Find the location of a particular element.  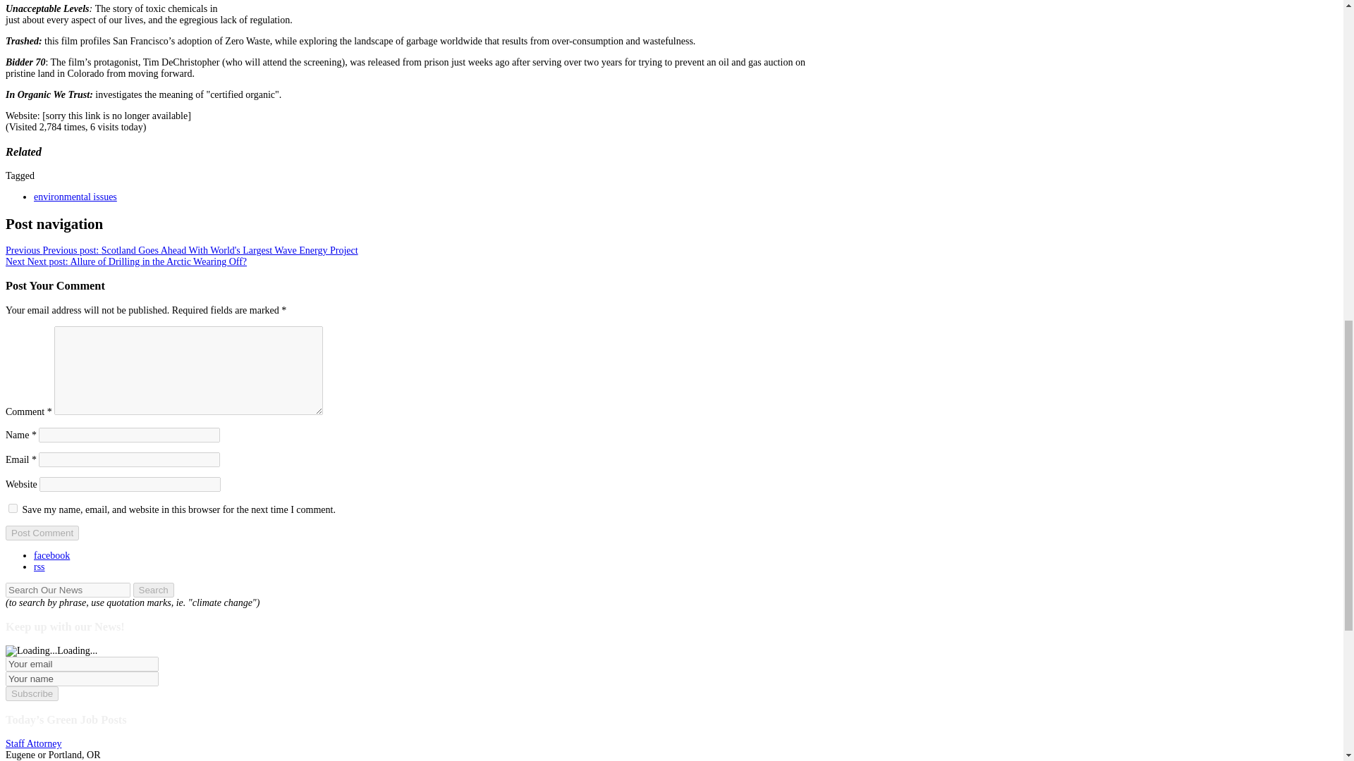

environmental issues is located at coordinates (75, 197).